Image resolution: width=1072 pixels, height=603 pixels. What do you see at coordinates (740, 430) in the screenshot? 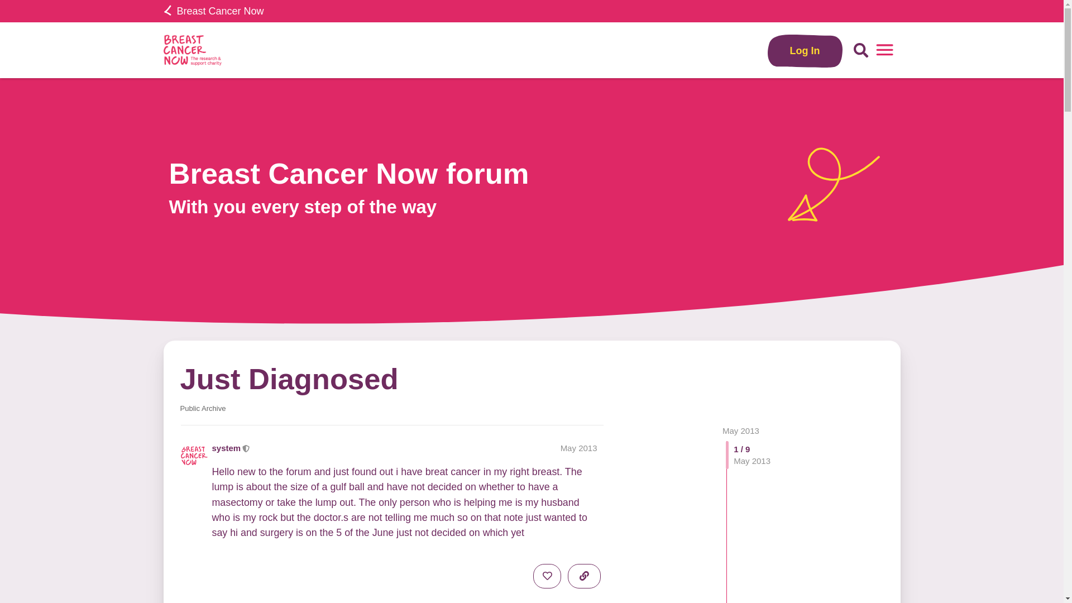
I see `May 2013` at bounding box center [740, 430].